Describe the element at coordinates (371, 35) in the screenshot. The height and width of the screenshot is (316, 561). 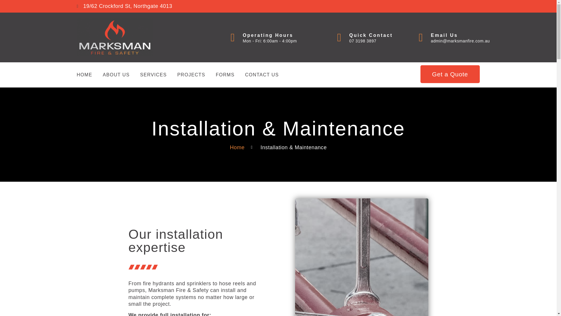
I see `Quick Contact` at that location.